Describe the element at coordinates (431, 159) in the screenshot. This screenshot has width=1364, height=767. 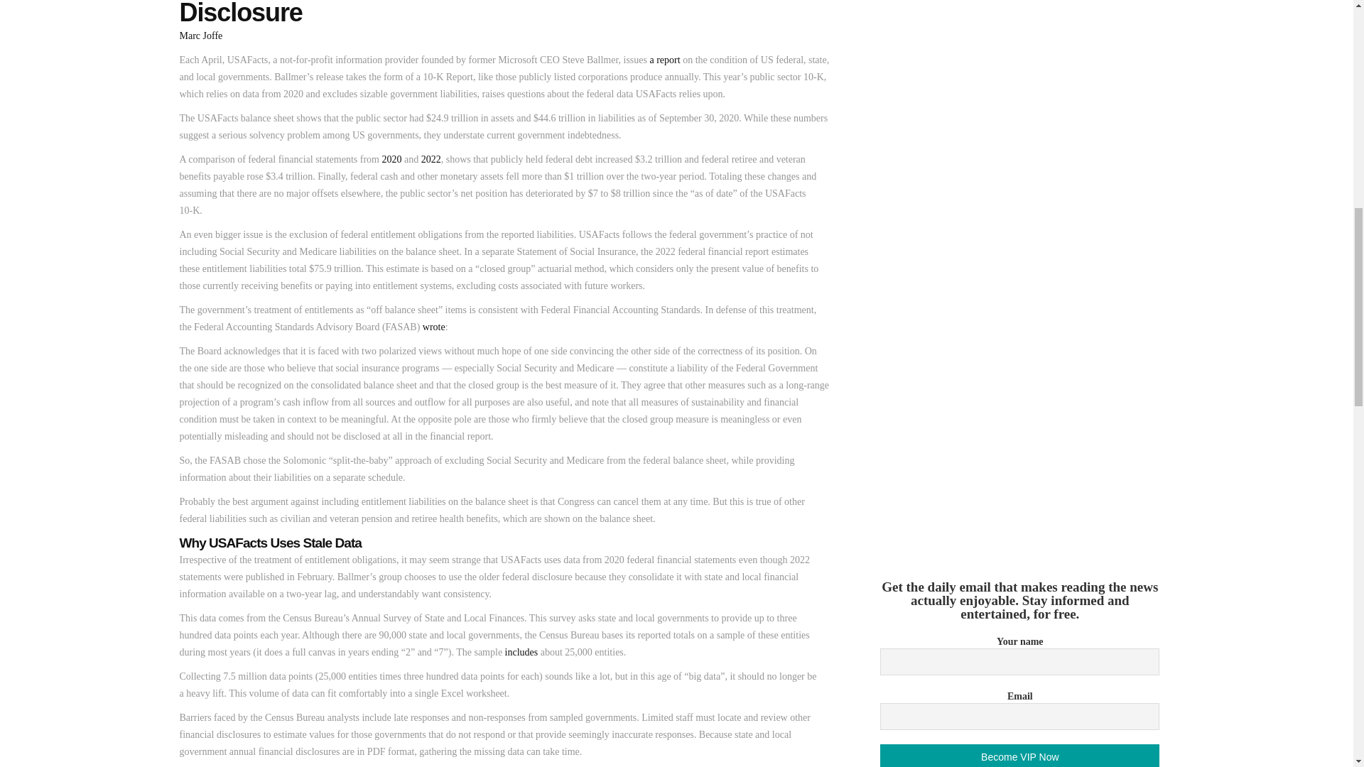
I see `2022` at that location.